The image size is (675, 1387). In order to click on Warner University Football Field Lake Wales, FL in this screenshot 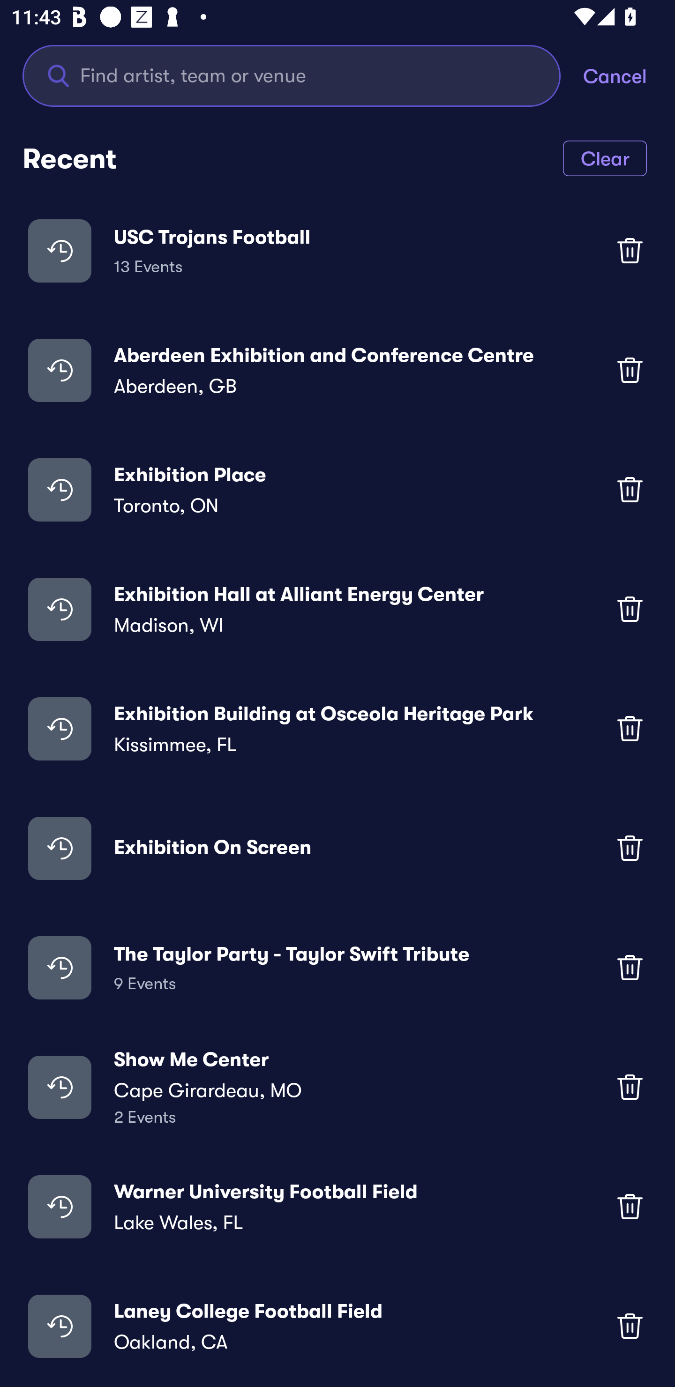, I will do `click(337, 1207)`.